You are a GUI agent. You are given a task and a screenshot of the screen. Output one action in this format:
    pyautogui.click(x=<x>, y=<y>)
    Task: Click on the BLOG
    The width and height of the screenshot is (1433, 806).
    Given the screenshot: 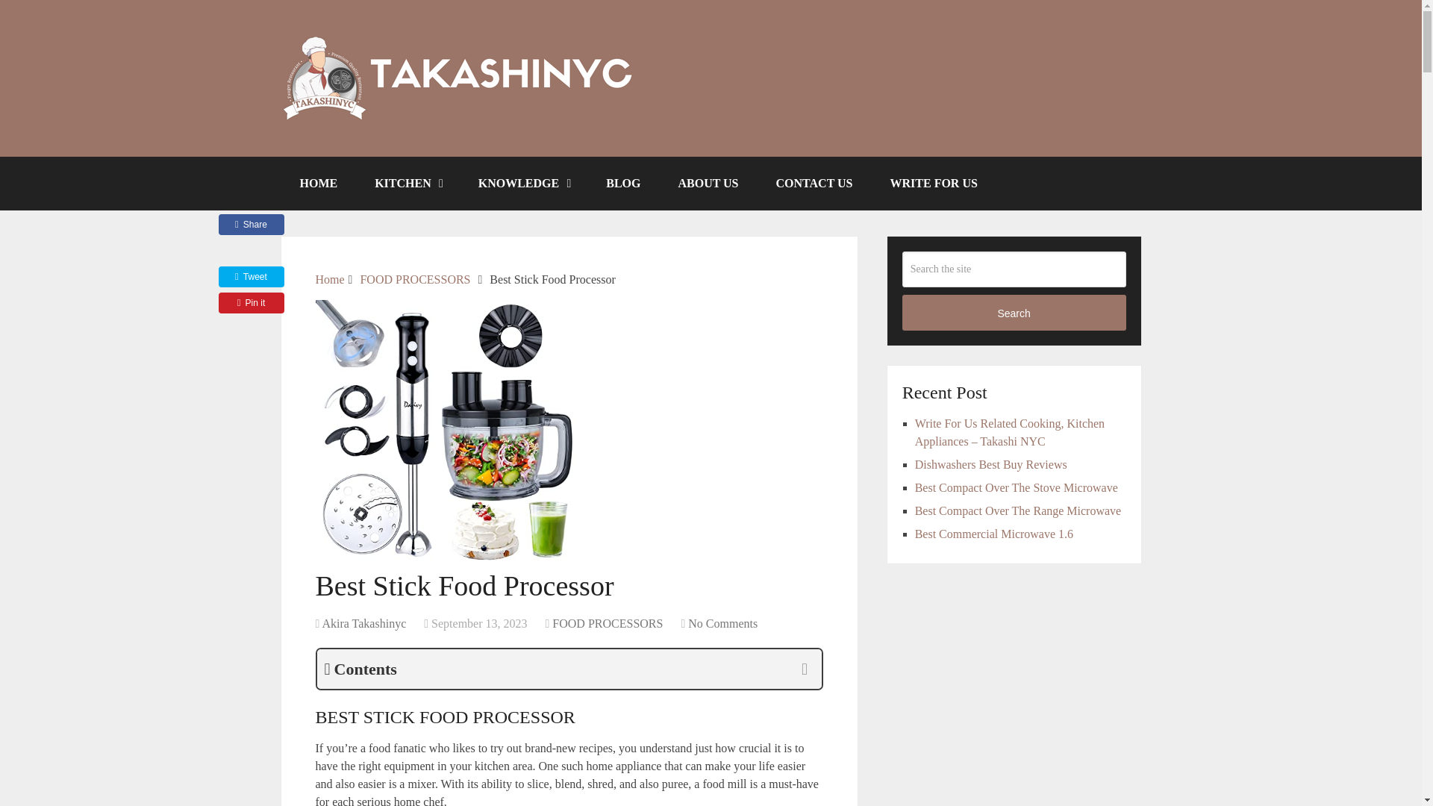 What is the action you would take?
    pyautogui.click(x=623, y=183)
    